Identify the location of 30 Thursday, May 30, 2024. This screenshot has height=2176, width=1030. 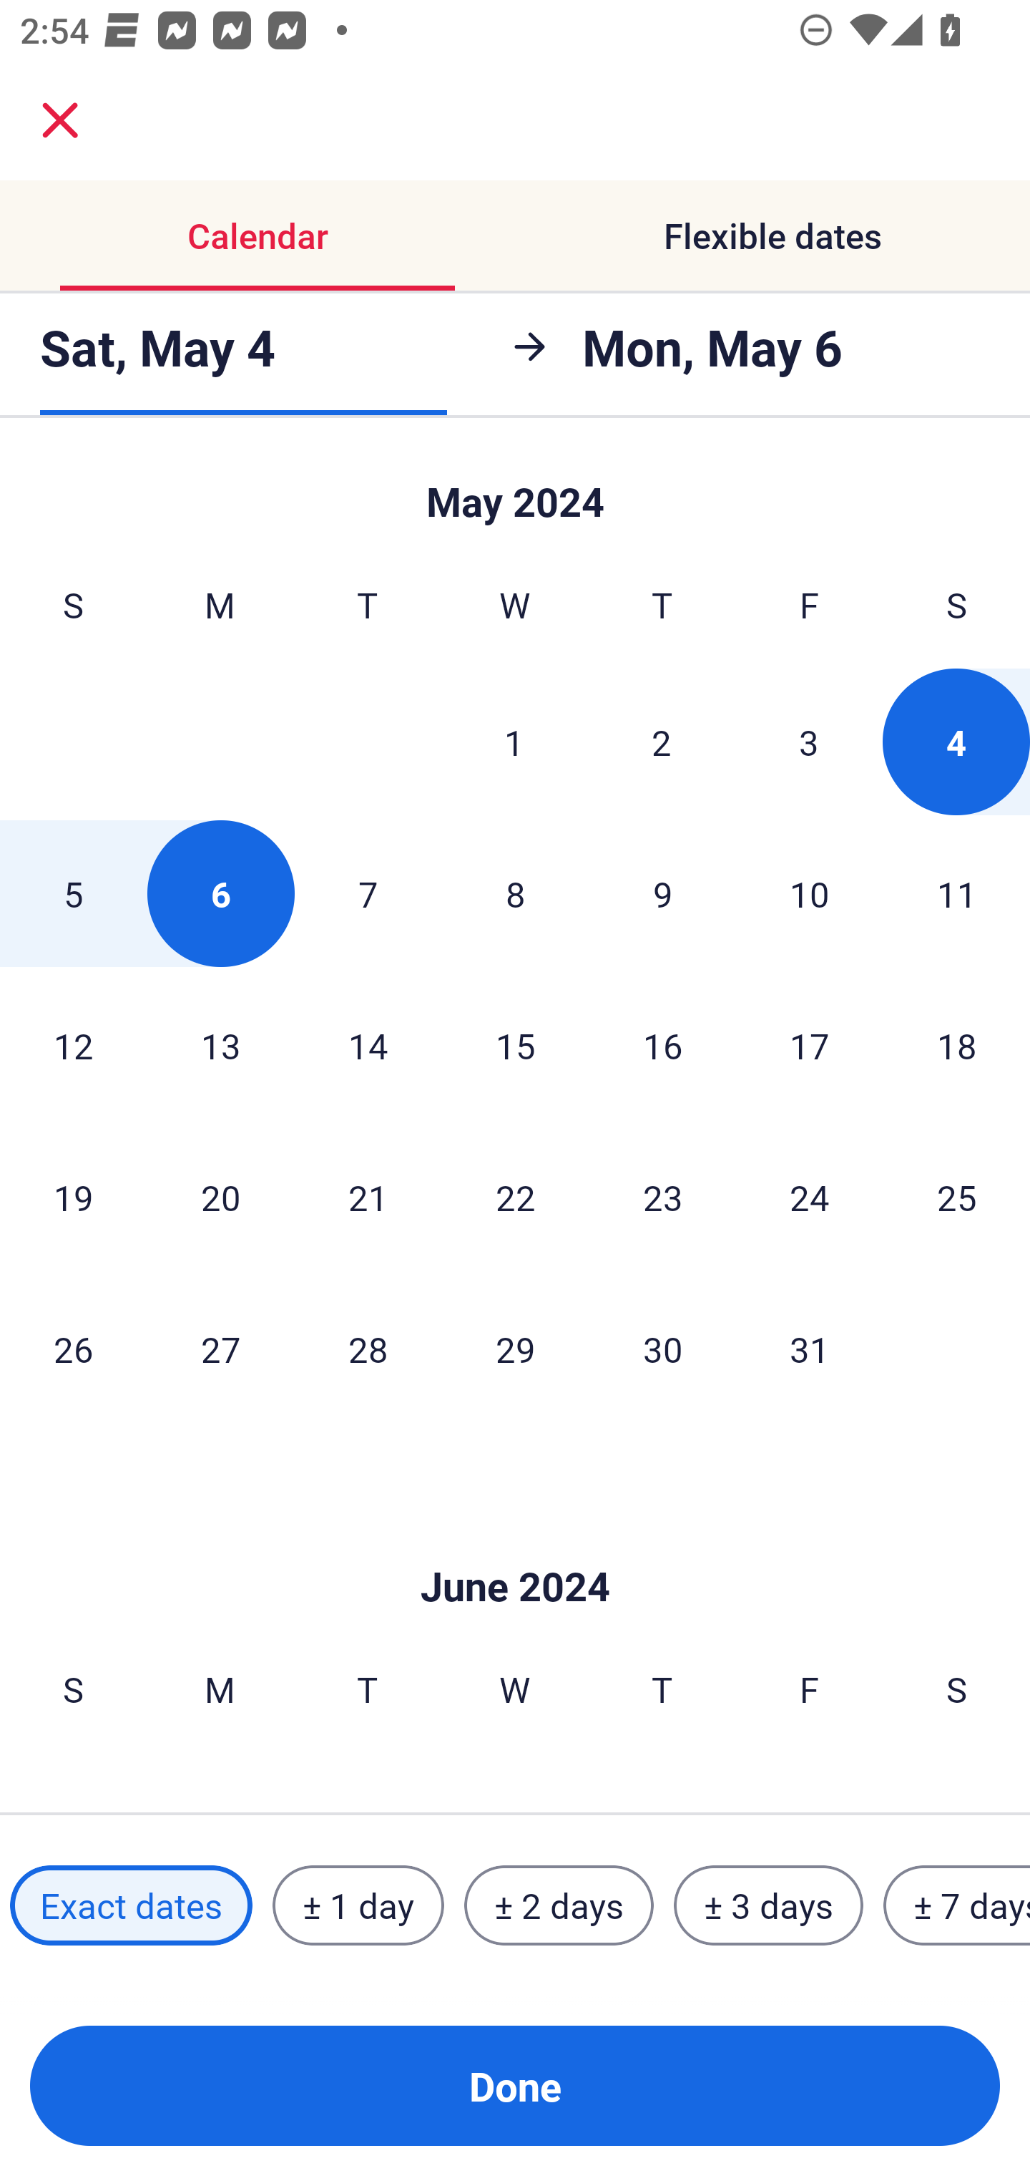
(662, 1349).